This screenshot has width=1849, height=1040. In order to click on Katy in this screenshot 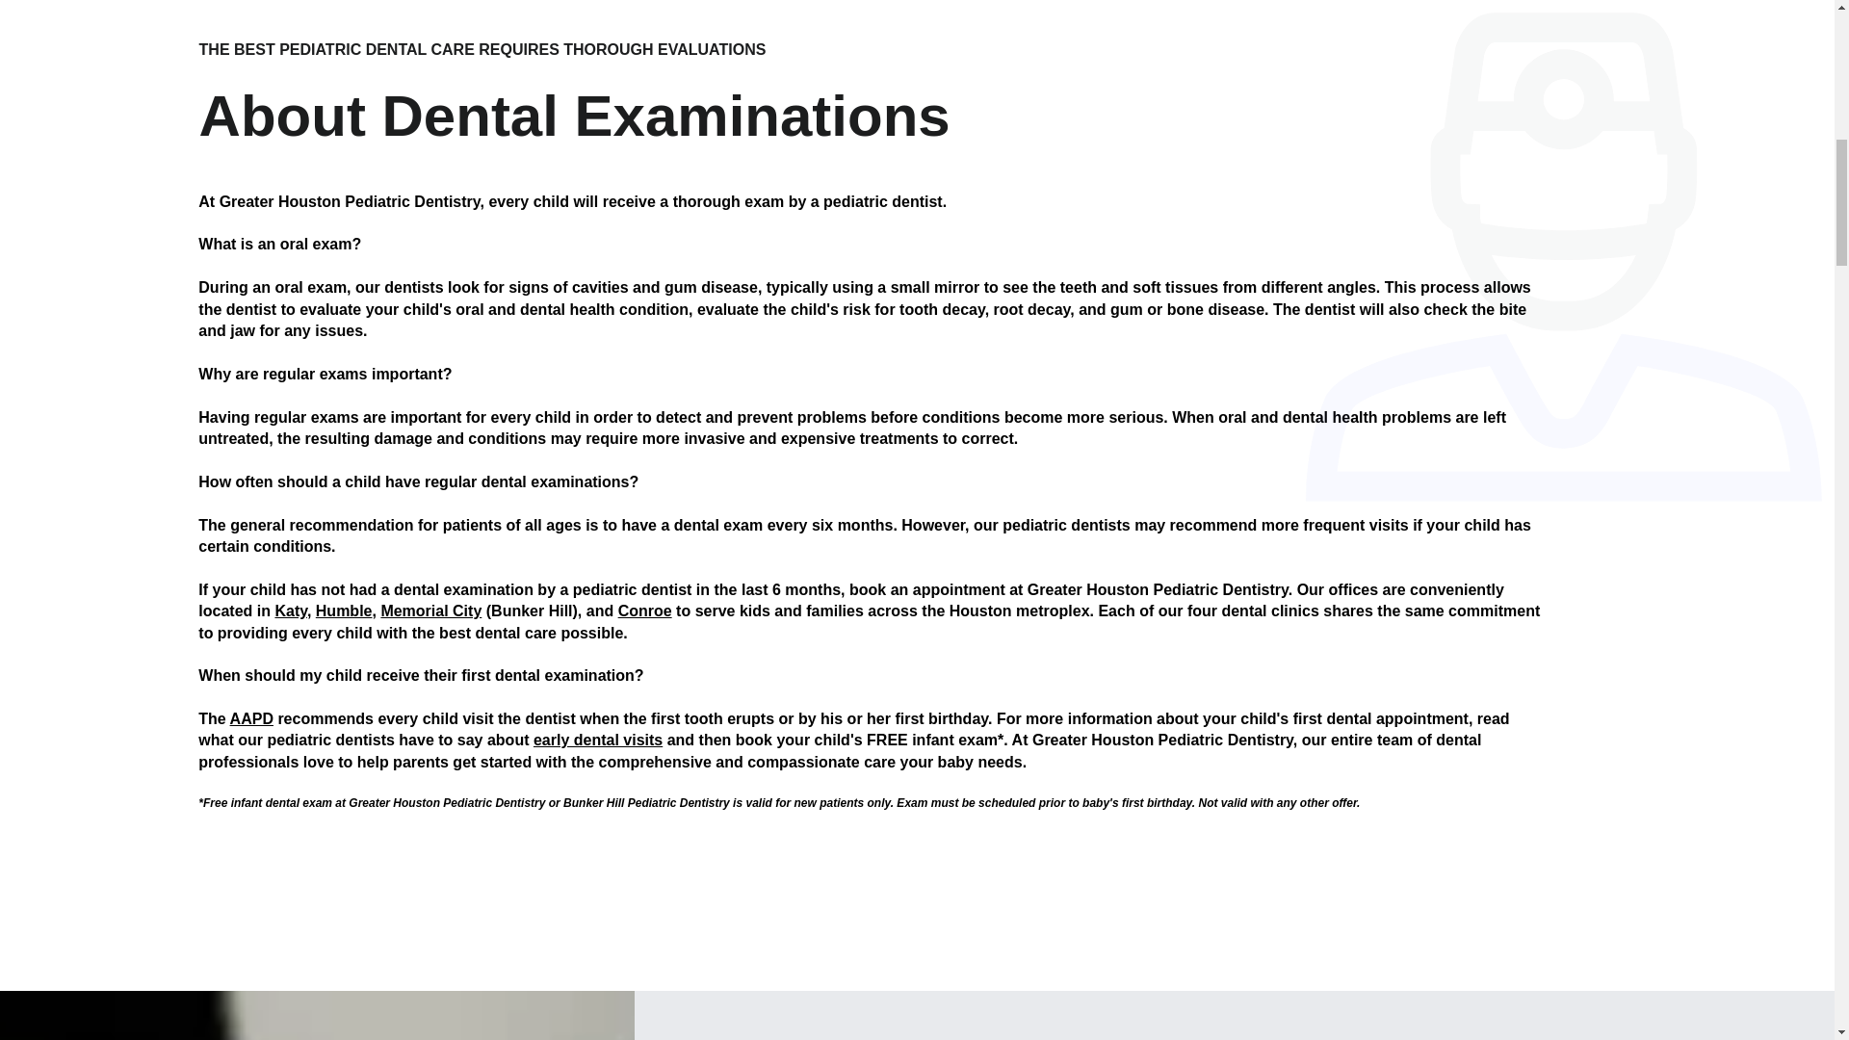, I will do `click(290, 611)`.